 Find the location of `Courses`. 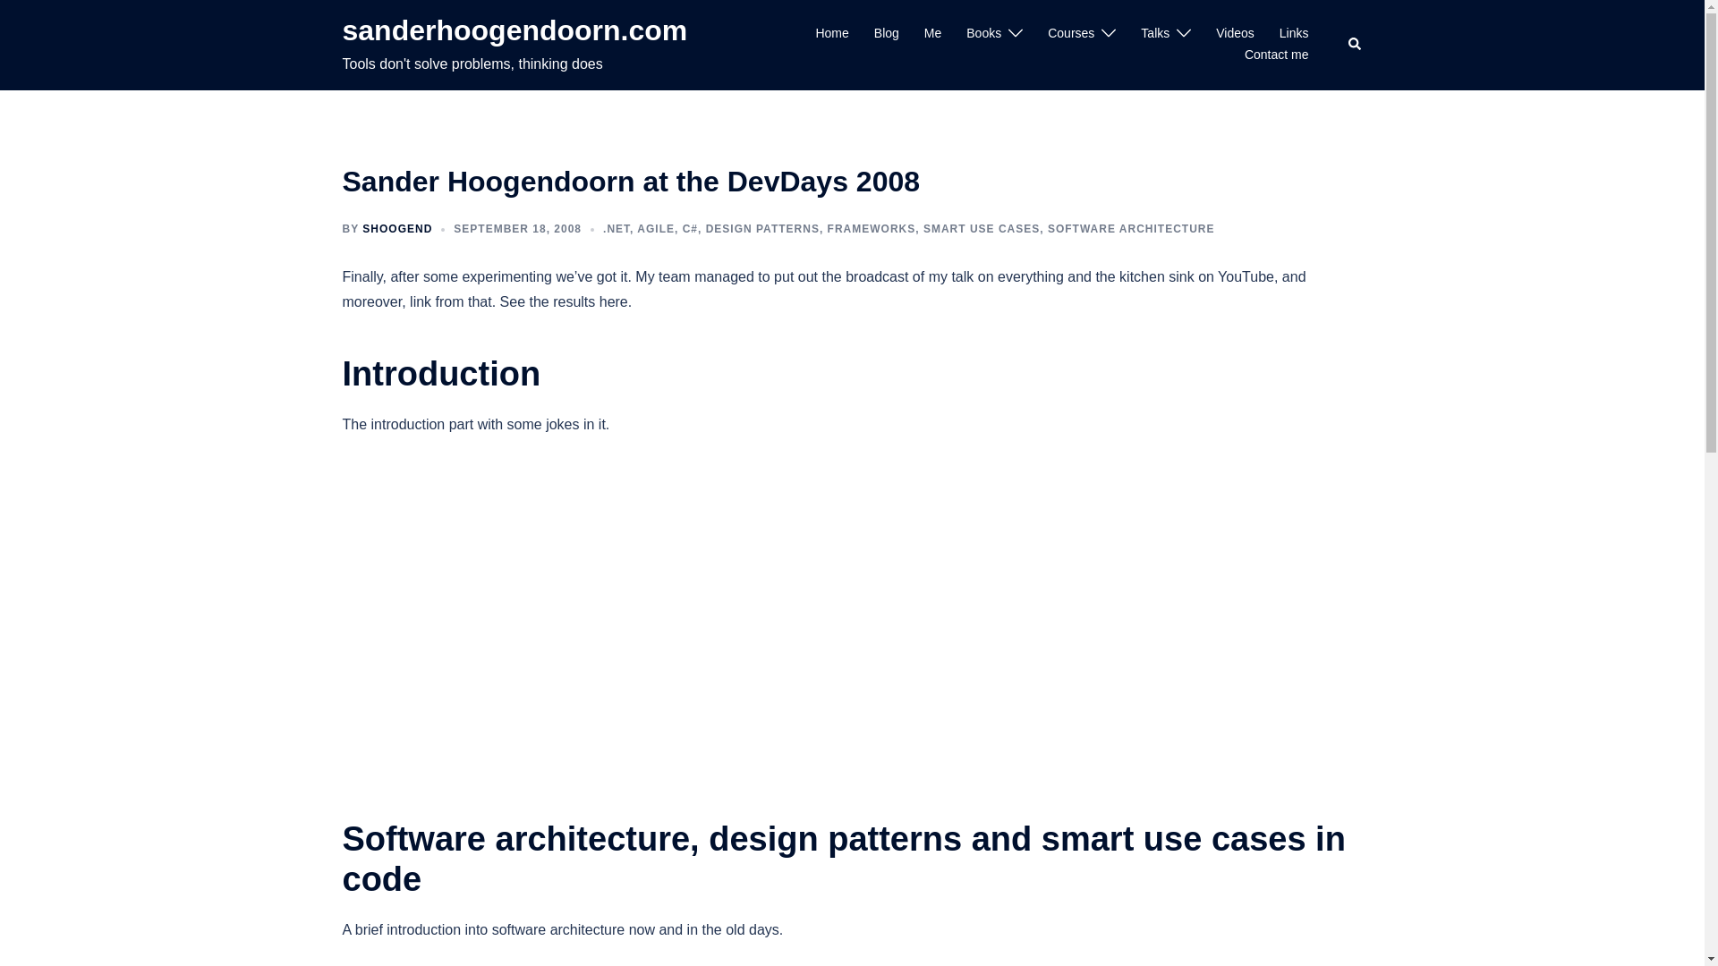

Courses is located at coordinates (1071, 33).